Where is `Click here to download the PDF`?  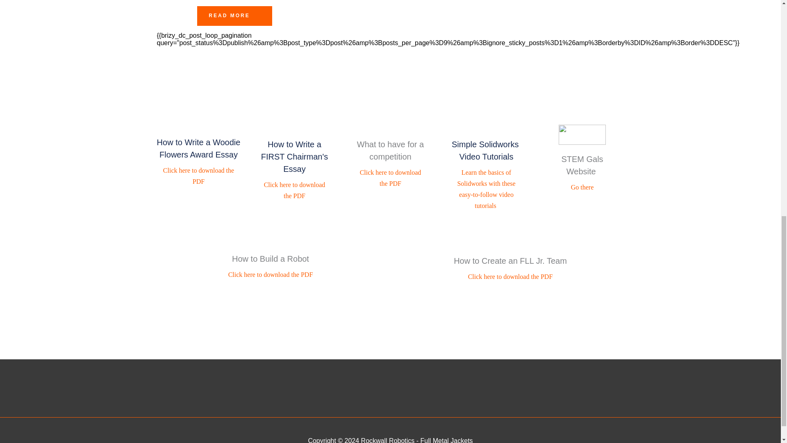
Click here to download the PDF is located at coordinates (199, 176).